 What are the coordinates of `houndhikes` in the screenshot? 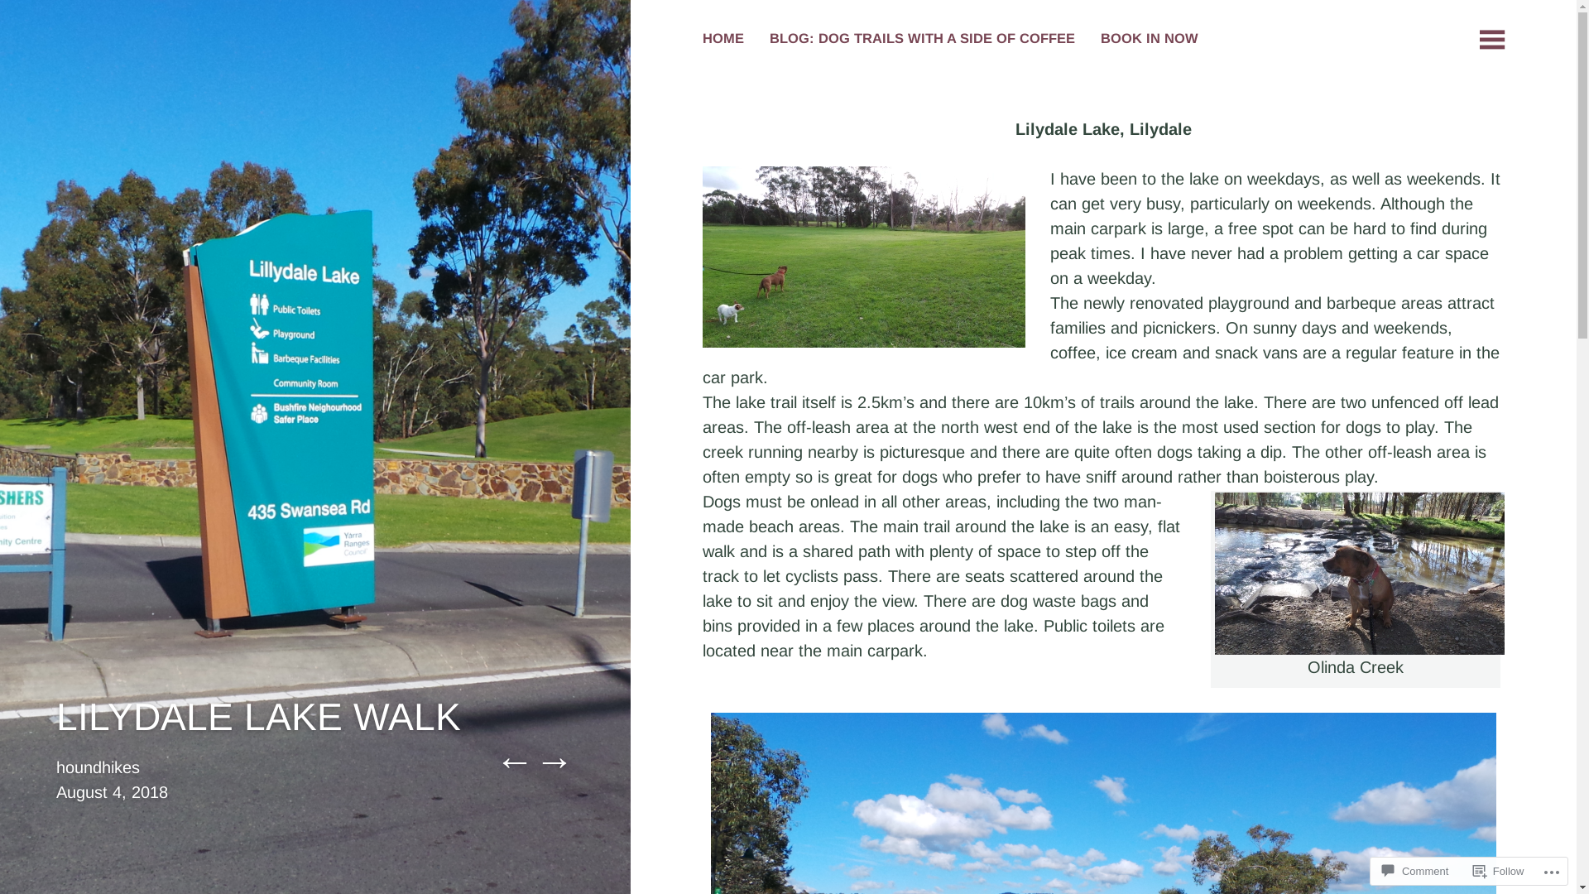 It's located at (98, 767).